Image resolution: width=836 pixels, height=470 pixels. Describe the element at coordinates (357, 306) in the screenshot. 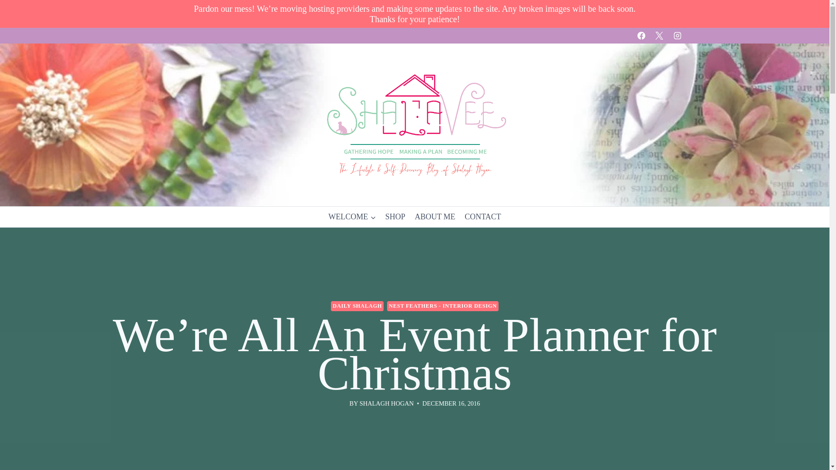

I see `DAILY SHALAGH` at that location.